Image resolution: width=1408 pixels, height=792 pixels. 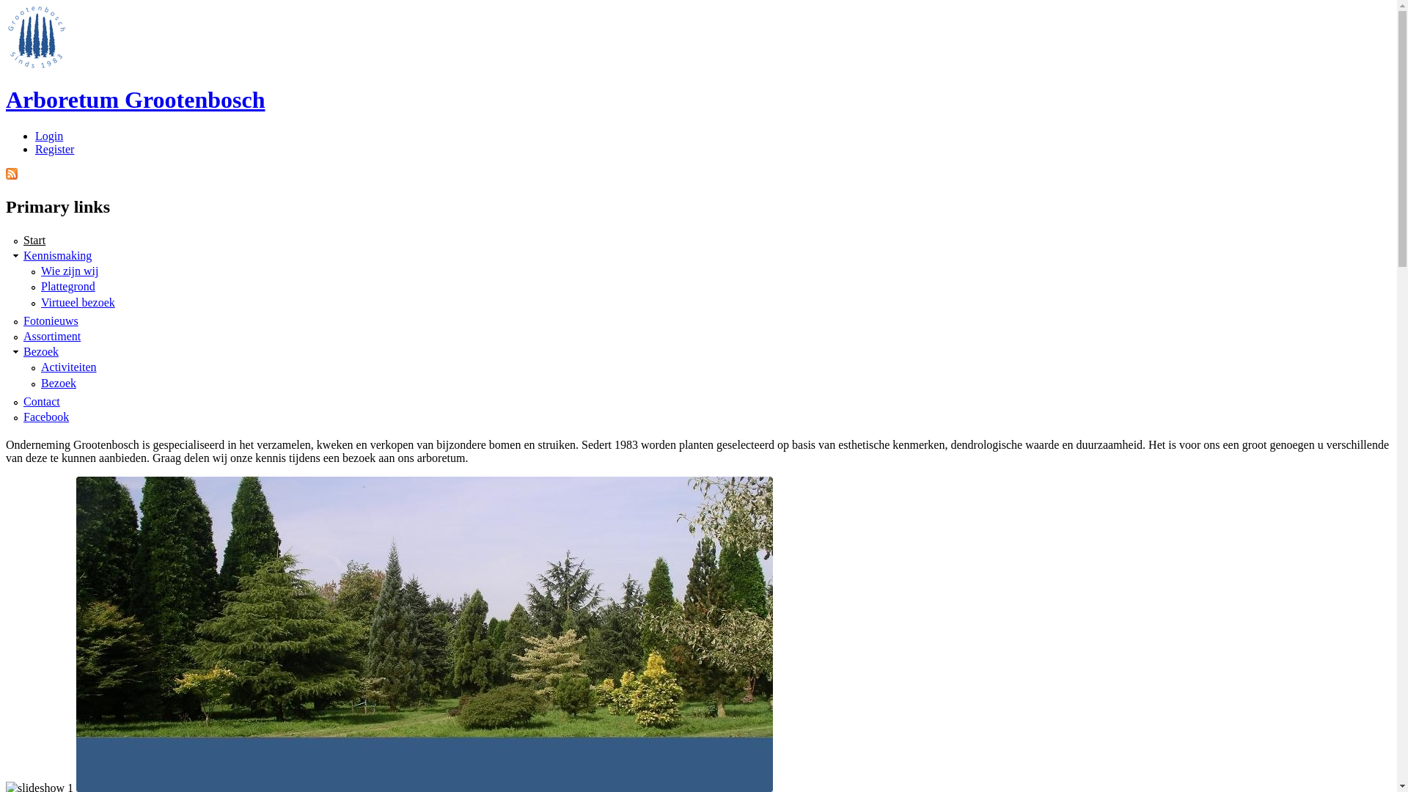 What do you see at coordinates (49, 136) in the screenshot?
I see `Login` at bounding box center [49, 136].